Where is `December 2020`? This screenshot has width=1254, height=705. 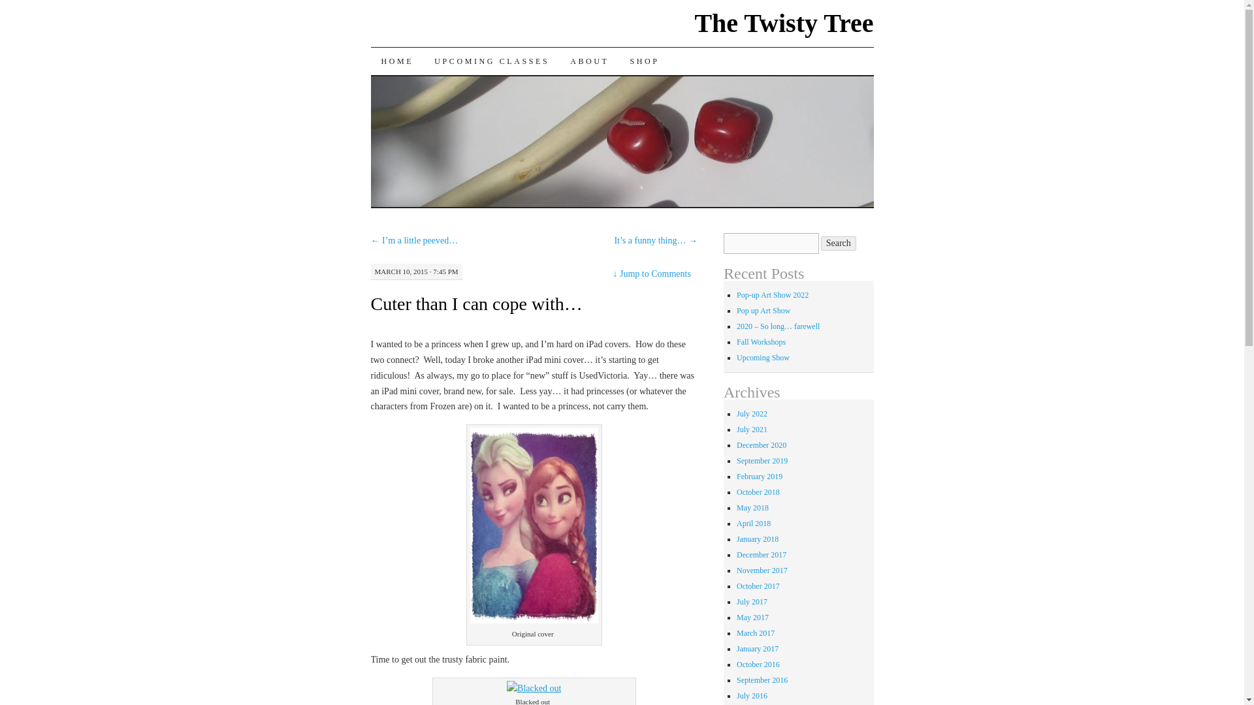 December 2020 is located at coordinates (762, 445).